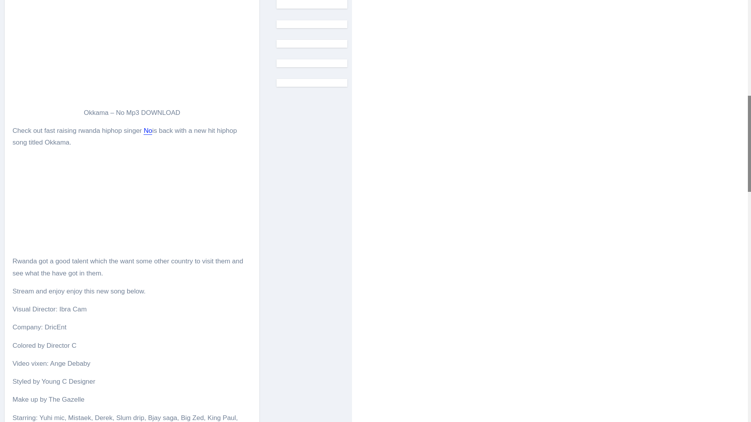  What do you see at coordinates (148, 131) in the screenshot?
I see `No` at bounding box center [148, 131].